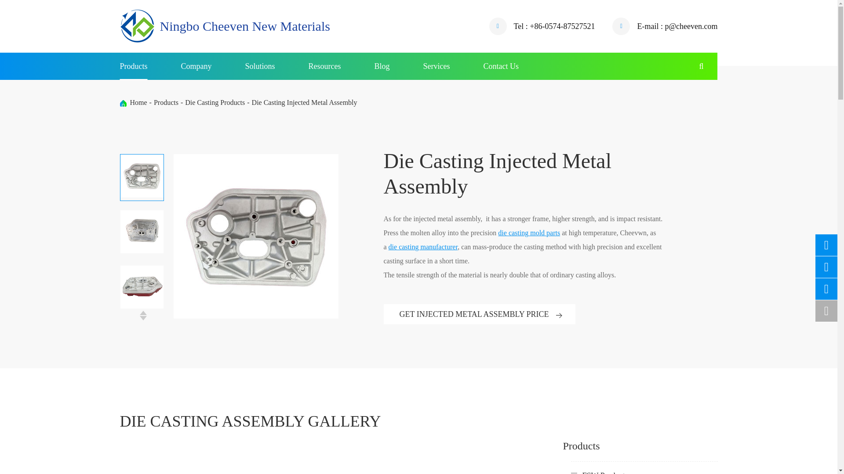 The height and width of the screenshot is (474, 844). I want to click on Ningbo Cheeven New Materials, so click(225, 26).